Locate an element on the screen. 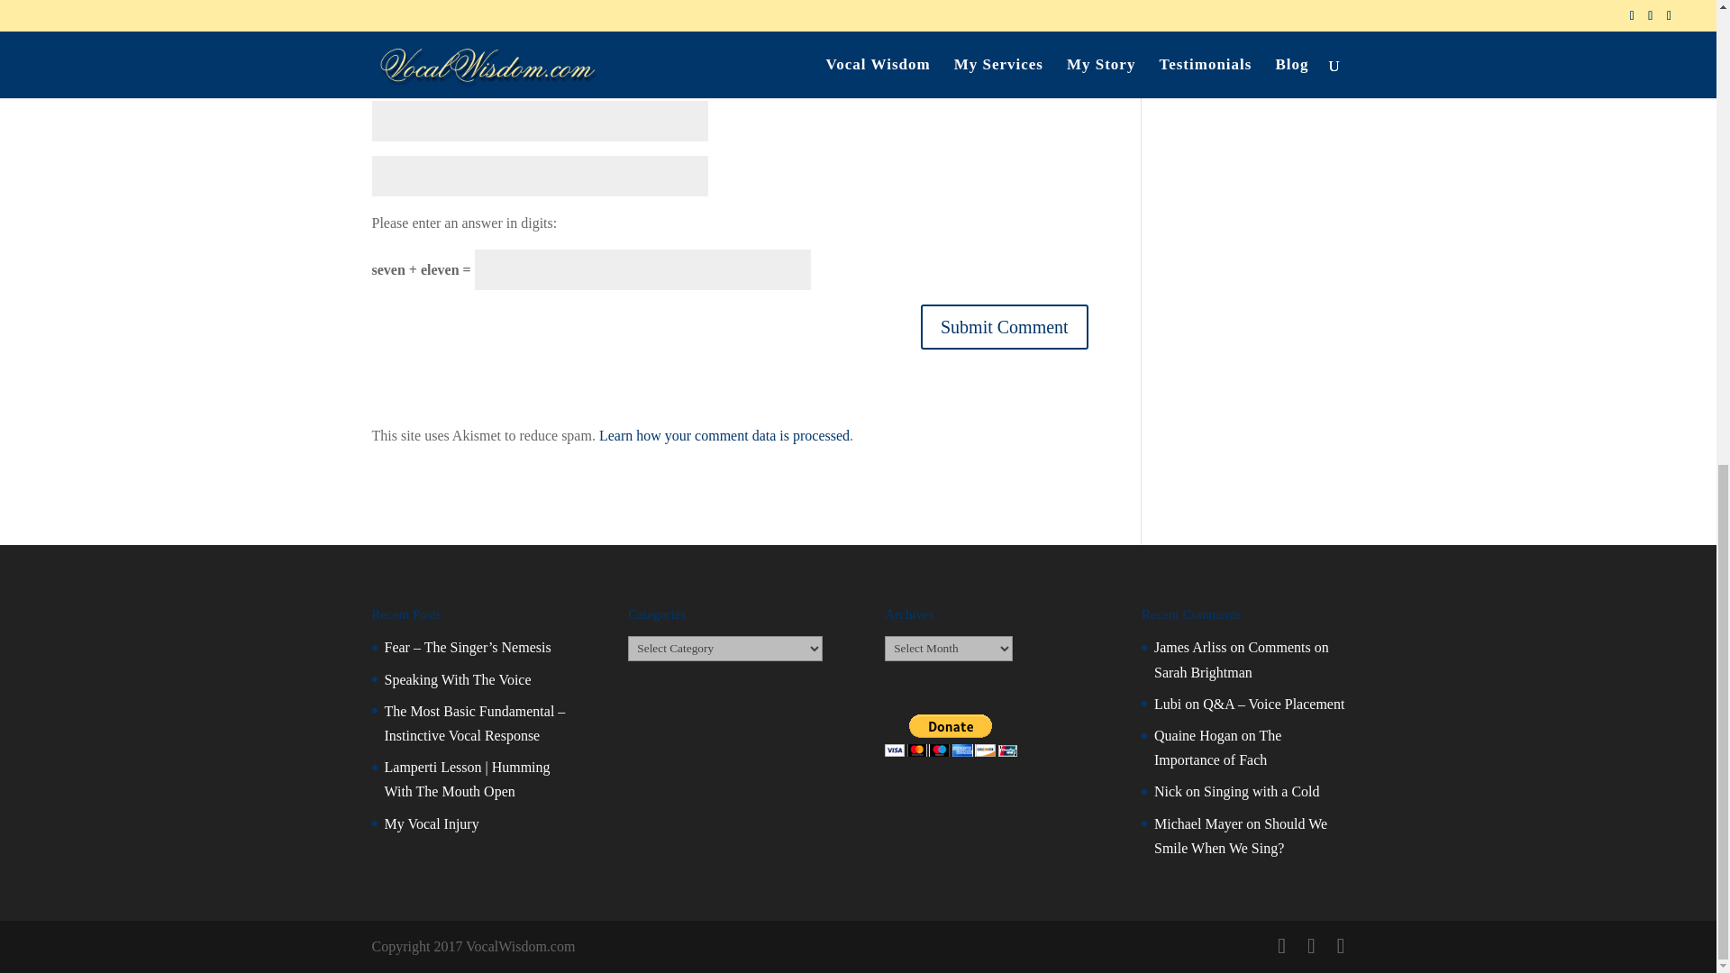 The height and width of the screenshot is (973, 1730). Speaking With The Voice is located at coordinates (458, 679).